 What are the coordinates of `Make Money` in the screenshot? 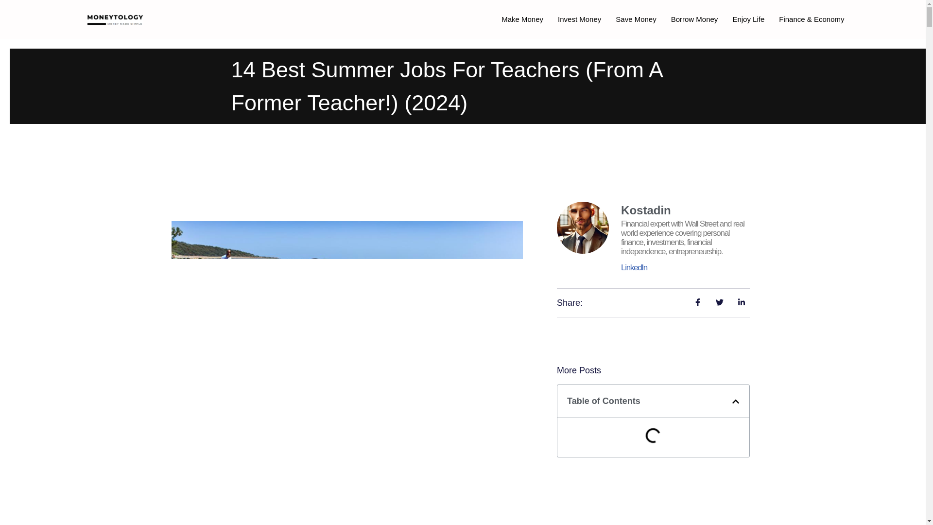 It's located at (522, 19).